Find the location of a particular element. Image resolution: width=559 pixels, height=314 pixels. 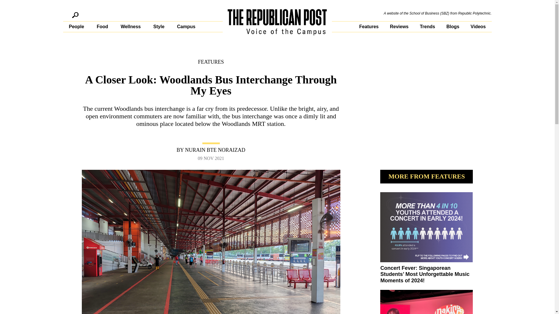

Reviews is located at coordinates (399, 27).